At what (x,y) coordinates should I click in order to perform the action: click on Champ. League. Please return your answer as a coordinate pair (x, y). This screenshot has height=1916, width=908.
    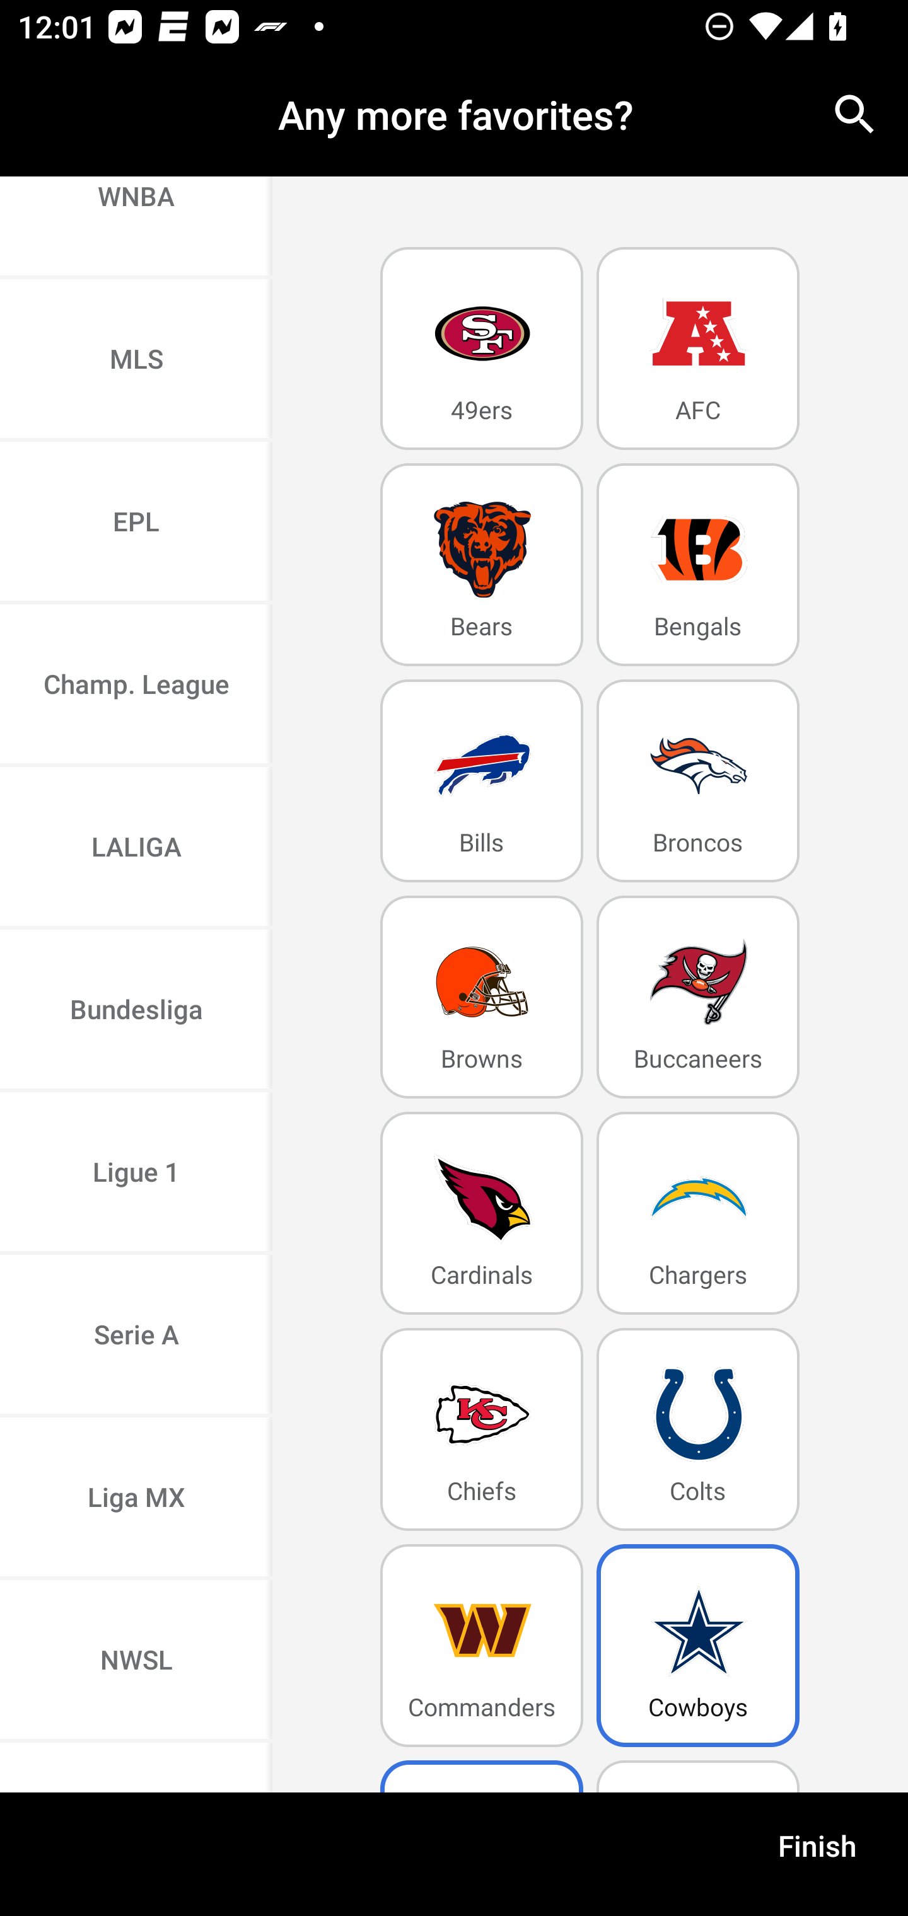
    Looking at the image, I should click on (136, 686).